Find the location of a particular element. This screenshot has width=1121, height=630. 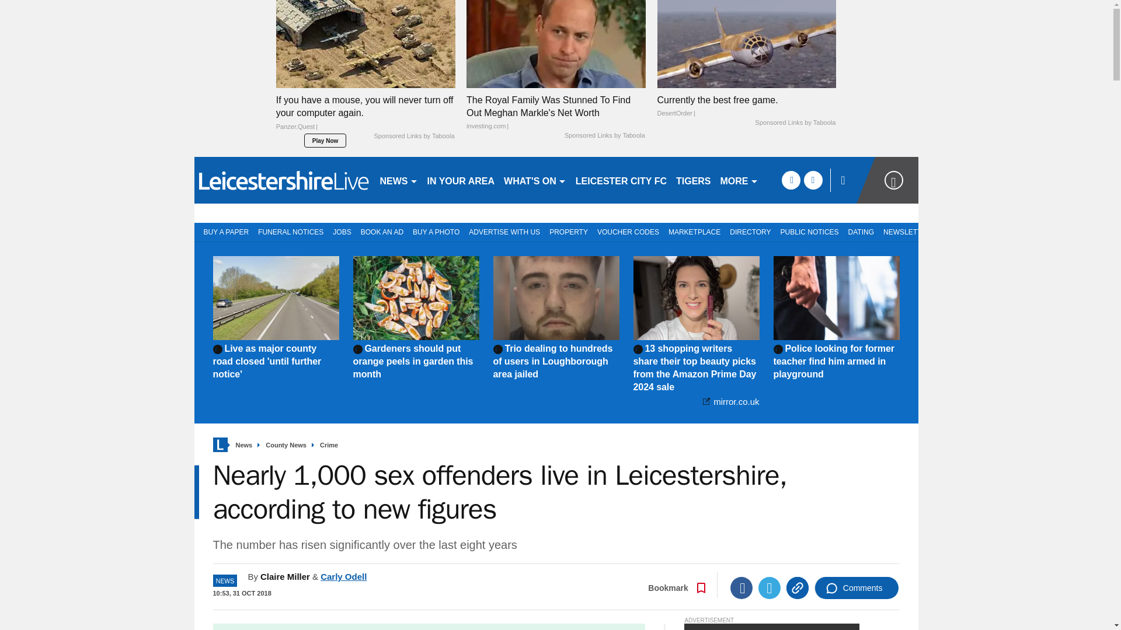

IN YOUR AREA is located at coordinates (461, 180).